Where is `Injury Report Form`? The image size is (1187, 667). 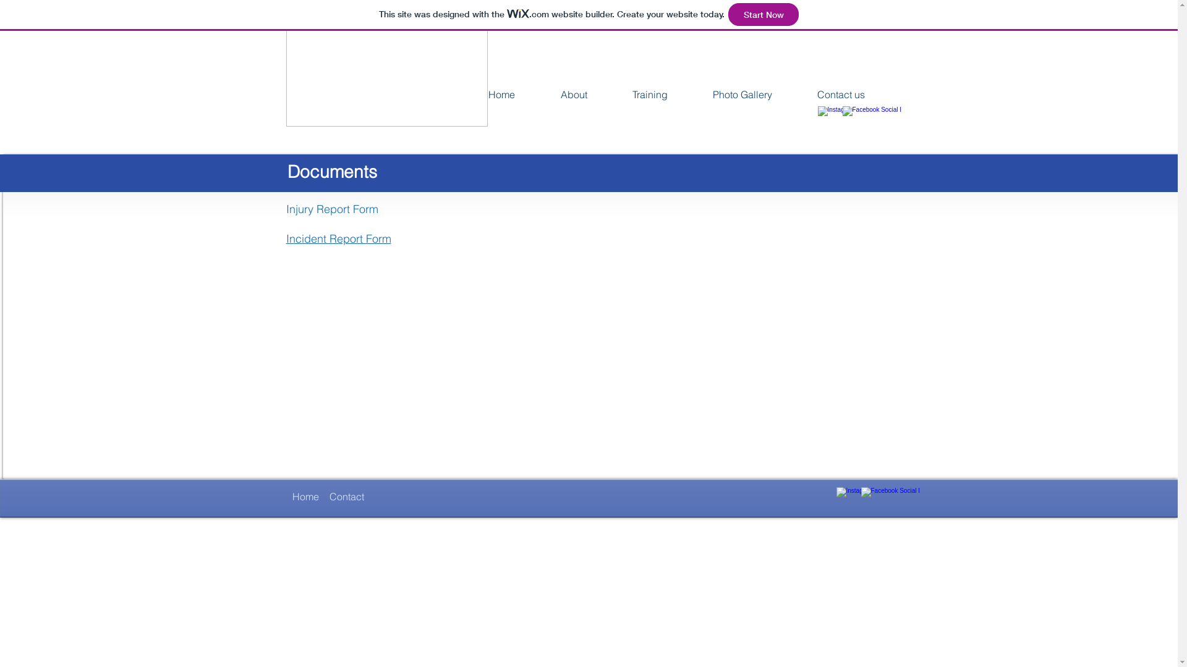
Injury Report Form is located at coordinates (331, 209).